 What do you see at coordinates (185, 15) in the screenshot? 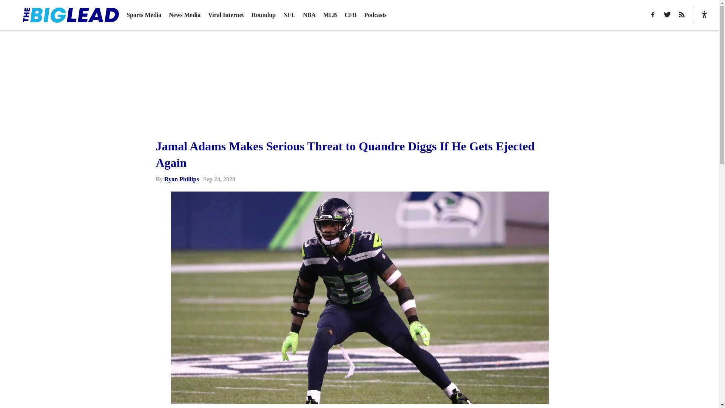
I see `News Media` at bounding box center [185, 15].